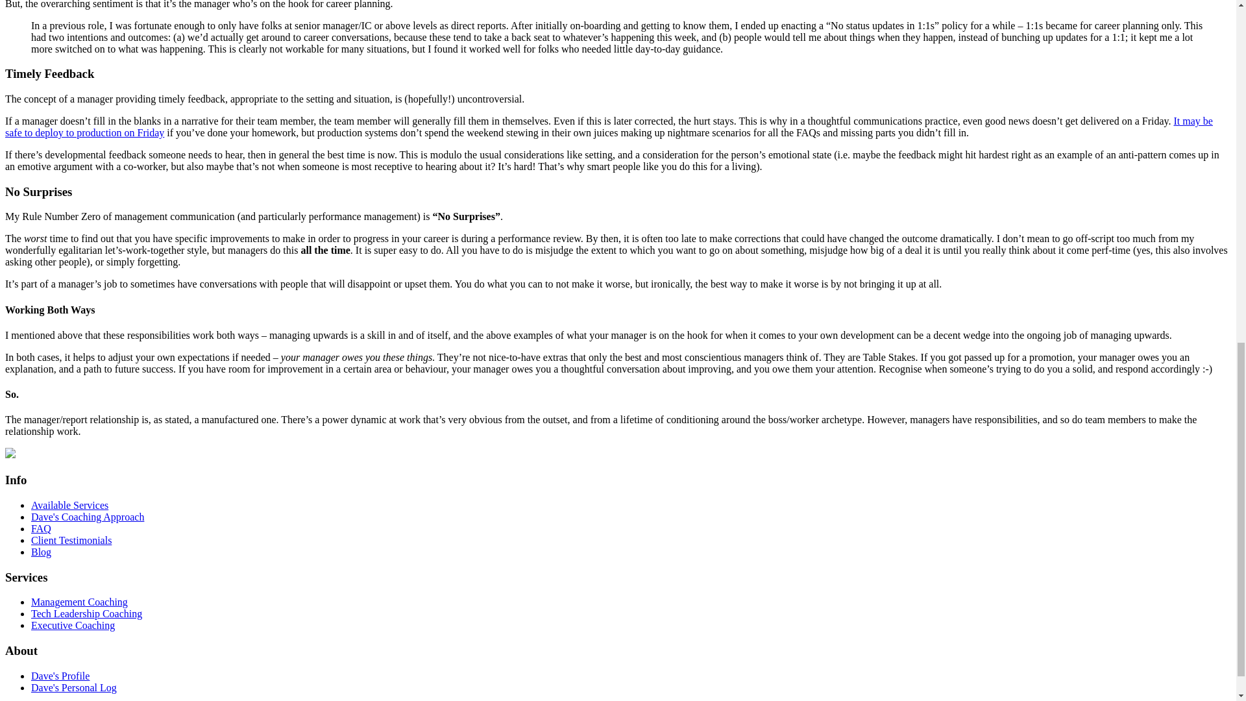 This screenshot has height=701, width=1246. Describe the element at coordinates (71, 540) in the screenshot. I see `Client Testimonials` at that location.